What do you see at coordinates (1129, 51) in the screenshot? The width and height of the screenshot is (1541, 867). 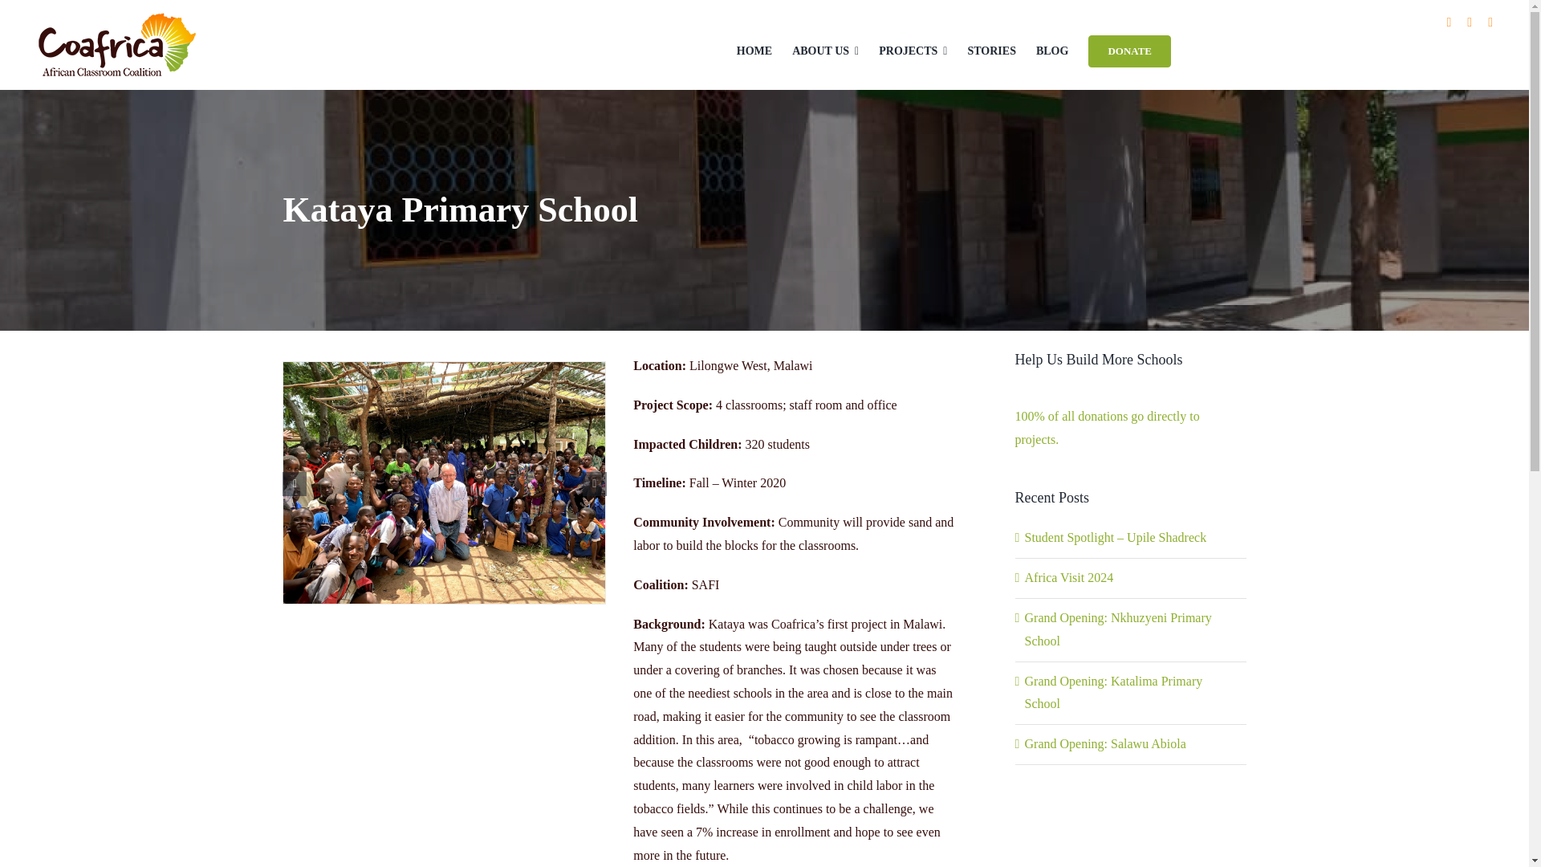 I see `DONATE` at bounding box center [1129, 51].